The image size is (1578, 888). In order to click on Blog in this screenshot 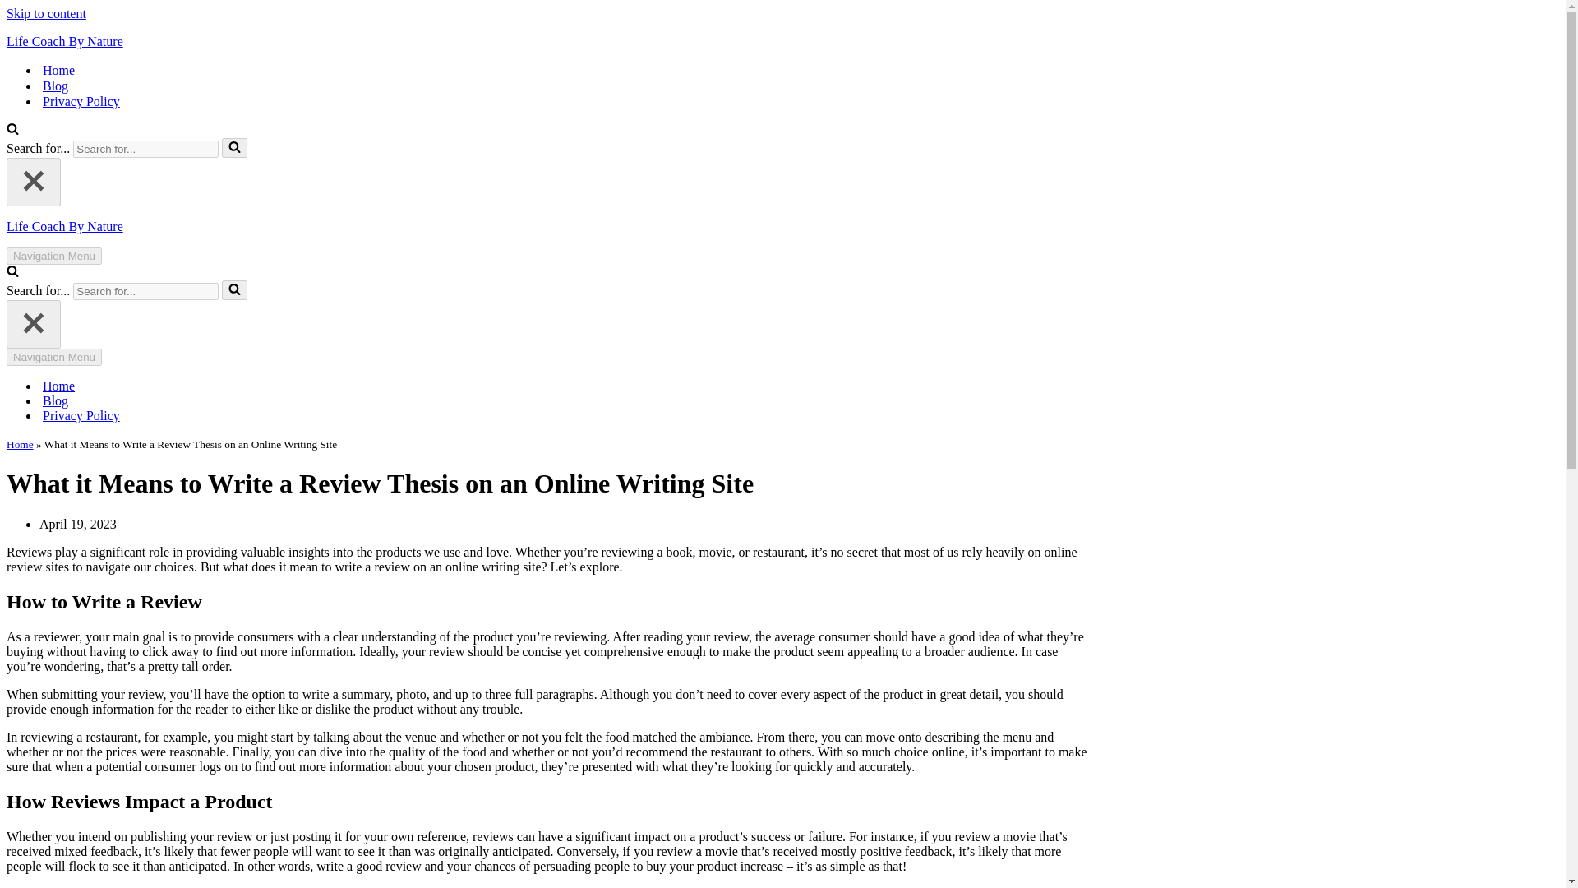, I will do `click(54, 86)`.